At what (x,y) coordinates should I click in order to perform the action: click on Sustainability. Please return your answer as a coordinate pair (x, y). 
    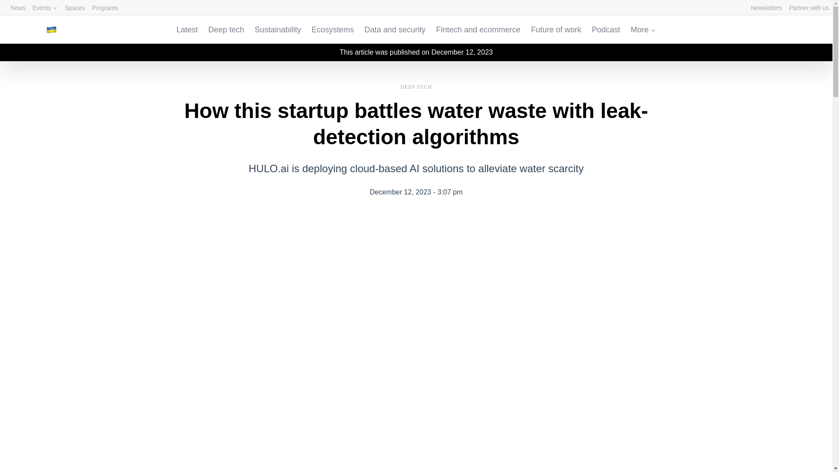
    Looking at the image, I should click on (278, 30).